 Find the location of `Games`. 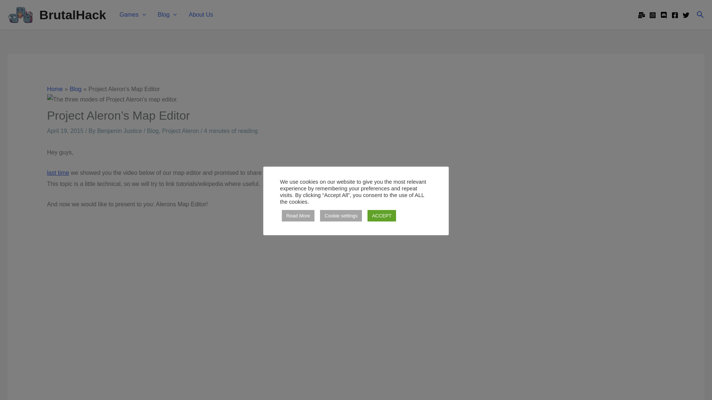

Games is located at coordinates (132, 15).